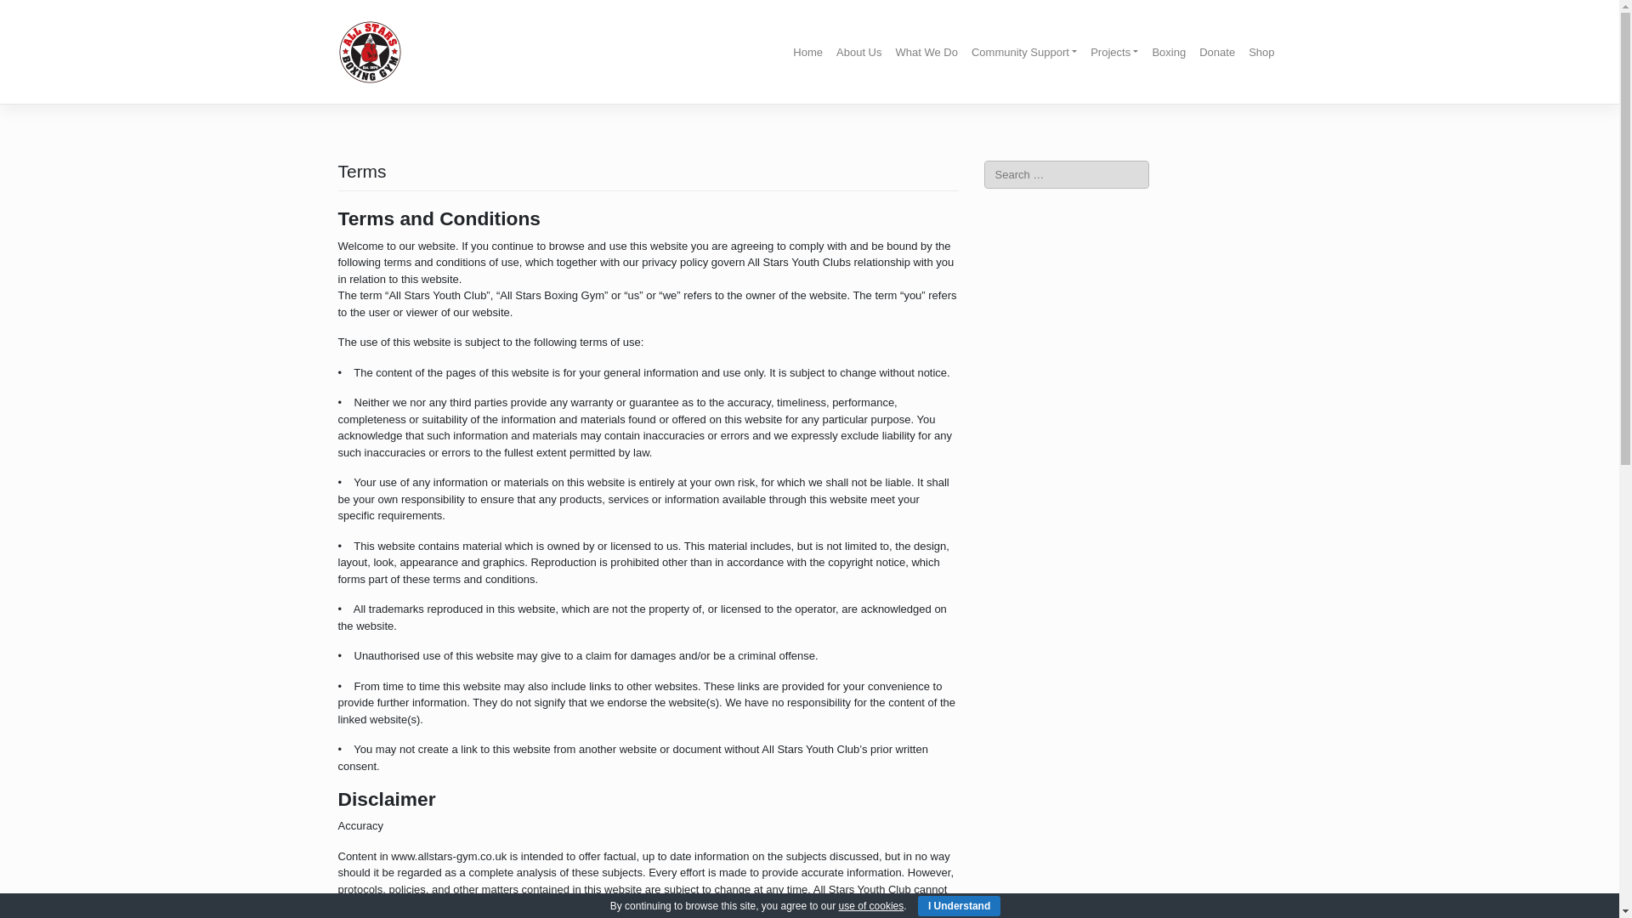 This screenshot has height=918, width=1632. Describe the element at coordinates (926, 51) in the screenshot. I see `What We Do` at that location.